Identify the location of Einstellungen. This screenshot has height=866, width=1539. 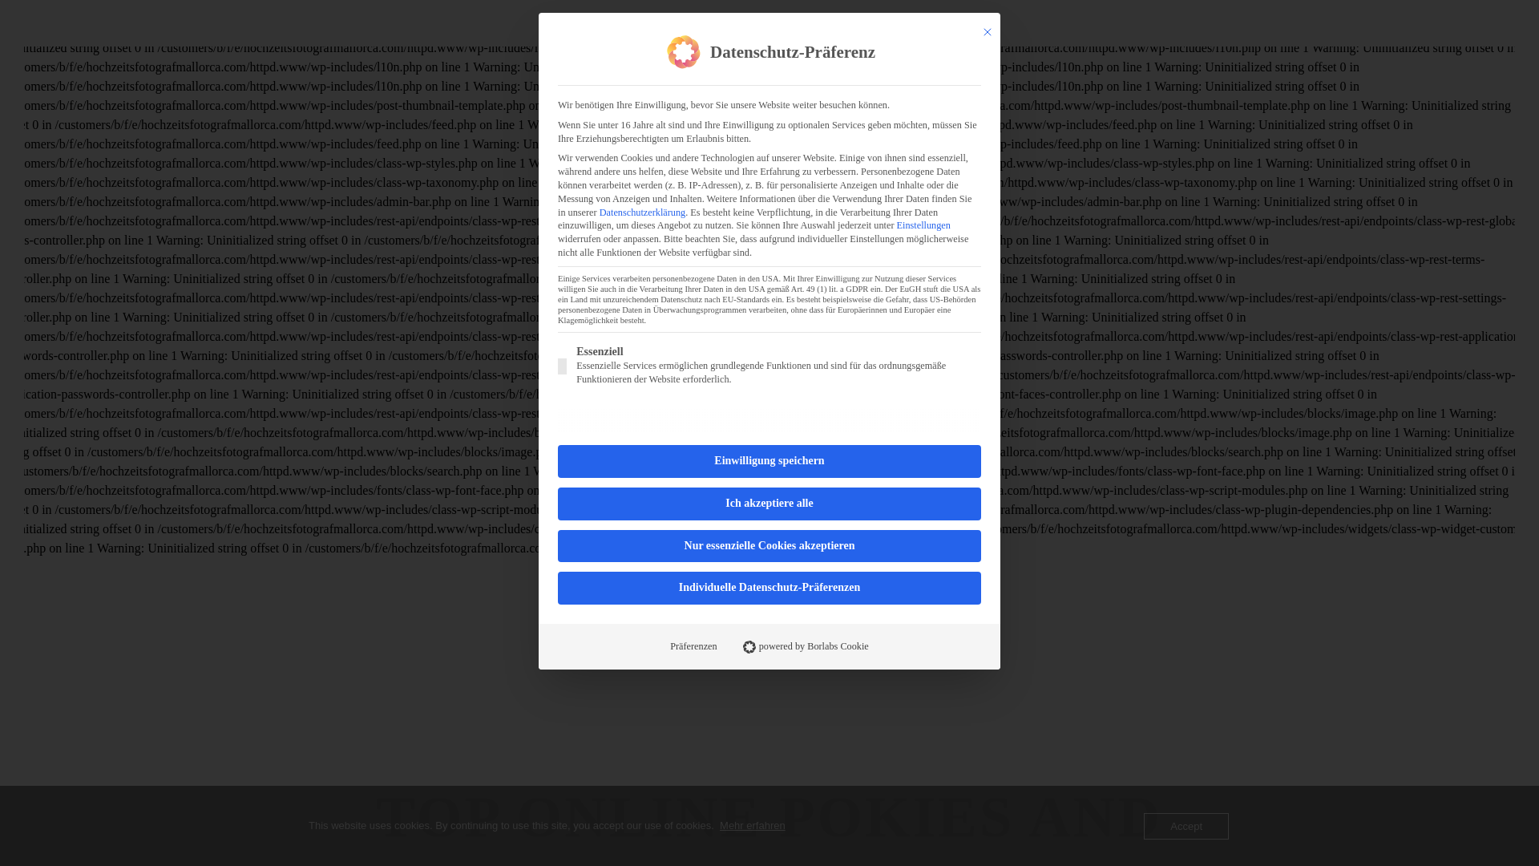
(923, 225).